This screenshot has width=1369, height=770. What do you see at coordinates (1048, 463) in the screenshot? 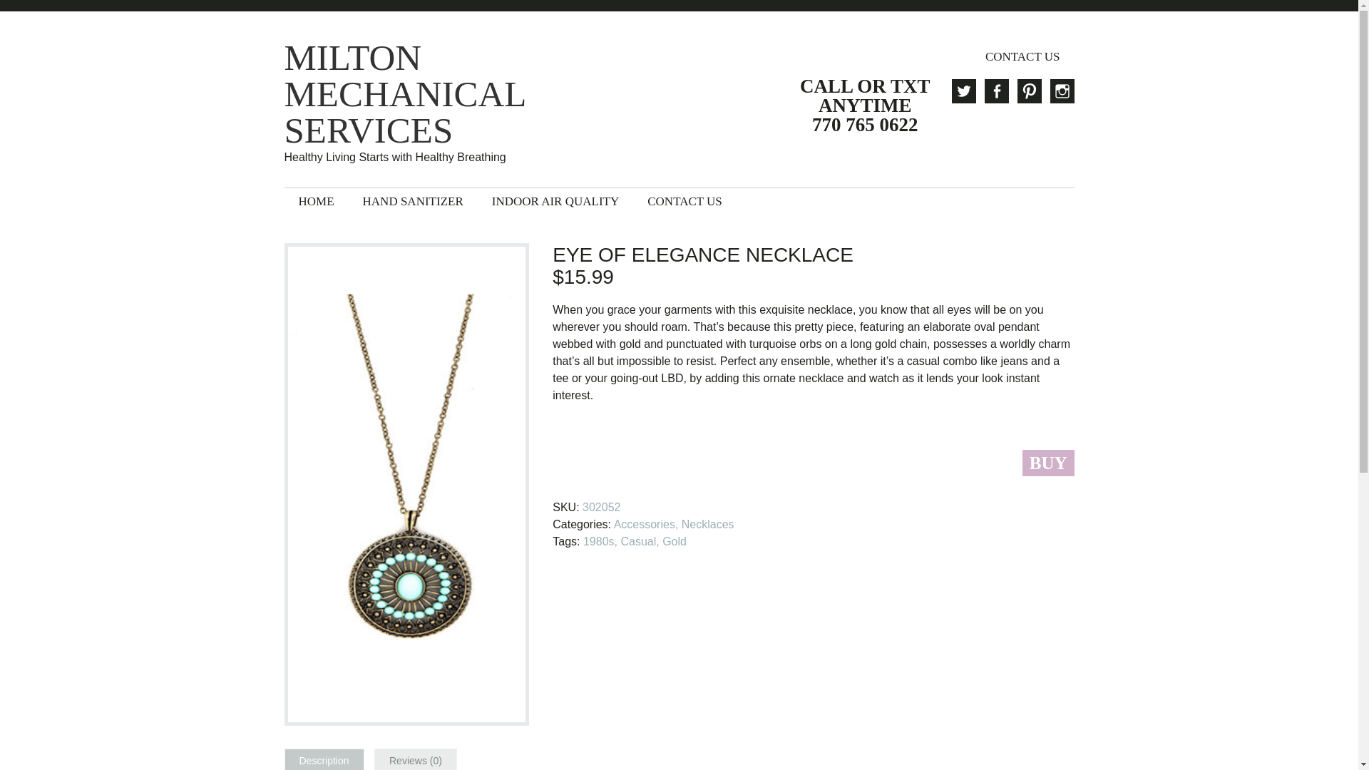
I see `BUY` at bounding box center [1048, 463].